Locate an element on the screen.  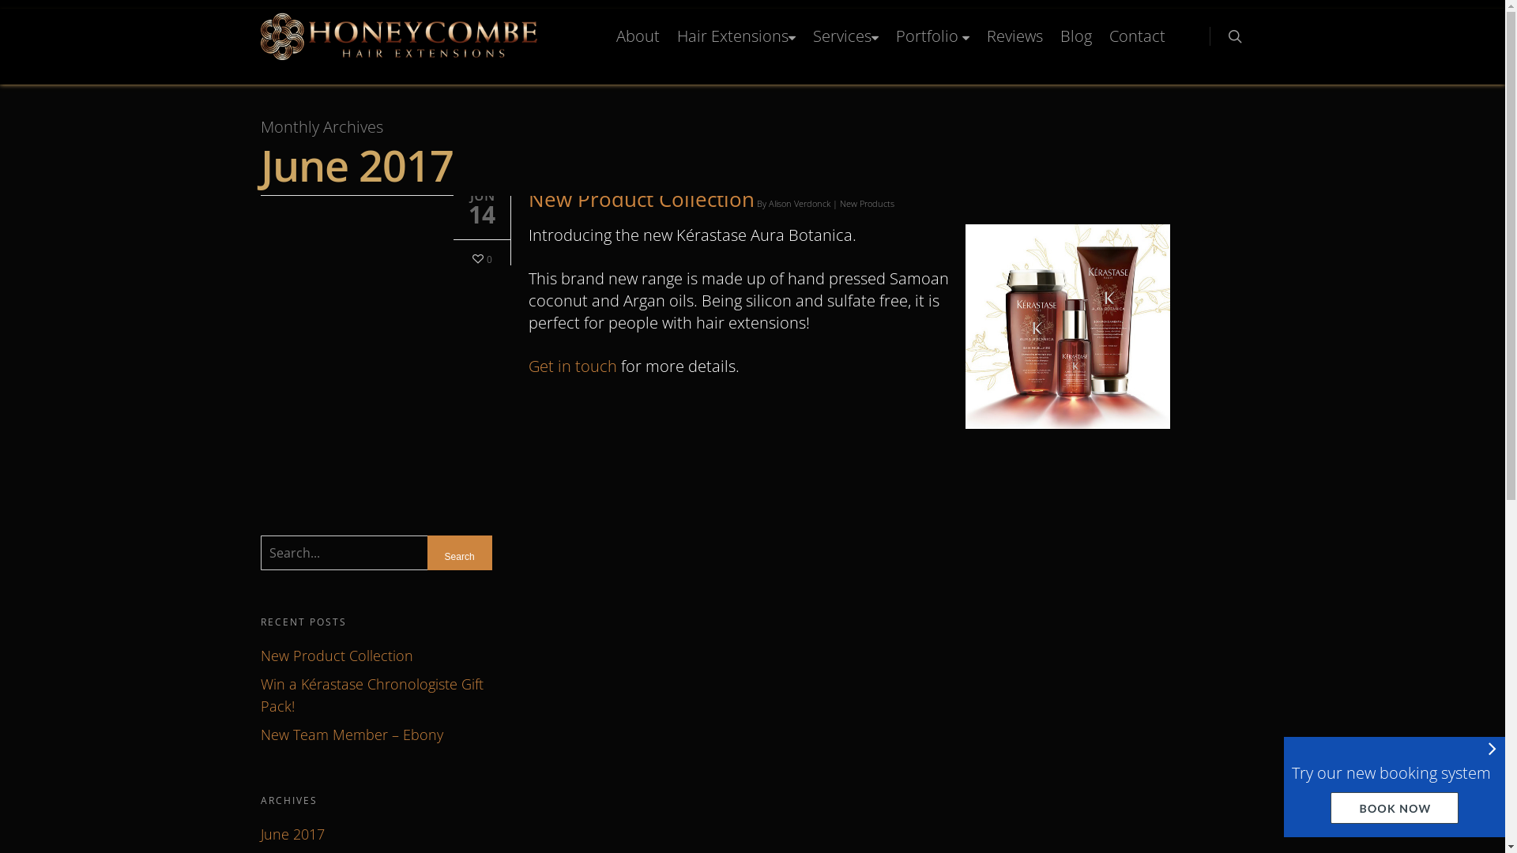
Blog is located at coordinates (1076, 43).